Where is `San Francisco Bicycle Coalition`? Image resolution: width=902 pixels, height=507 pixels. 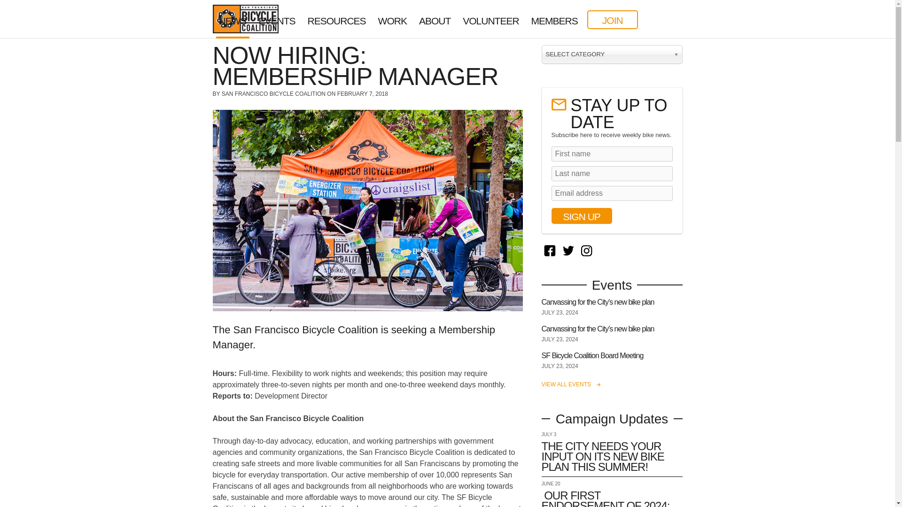
San Francisco Bicycle Coalition is located at coordinates (264, 10).